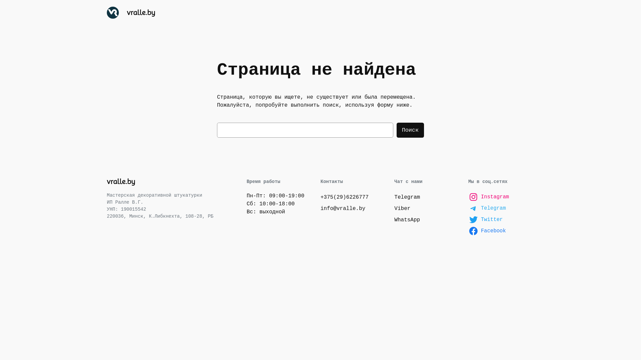  What do you see at coordinates (501, 231) in the screenshot?
I see `Facebook` at bounding box center [501, 231].